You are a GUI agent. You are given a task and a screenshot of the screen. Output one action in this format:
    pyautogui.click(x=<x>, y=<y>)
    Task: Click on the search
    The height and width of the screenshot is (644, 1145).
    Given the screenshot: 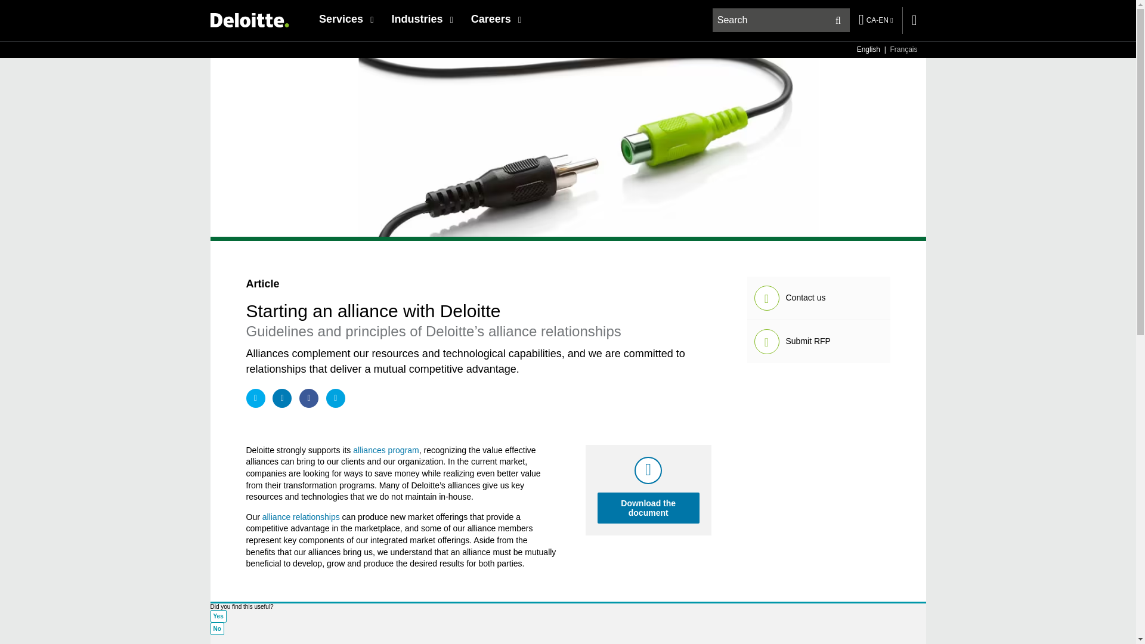 What is the action you would take?
    pyautogui.click(x=782, y=20)
    